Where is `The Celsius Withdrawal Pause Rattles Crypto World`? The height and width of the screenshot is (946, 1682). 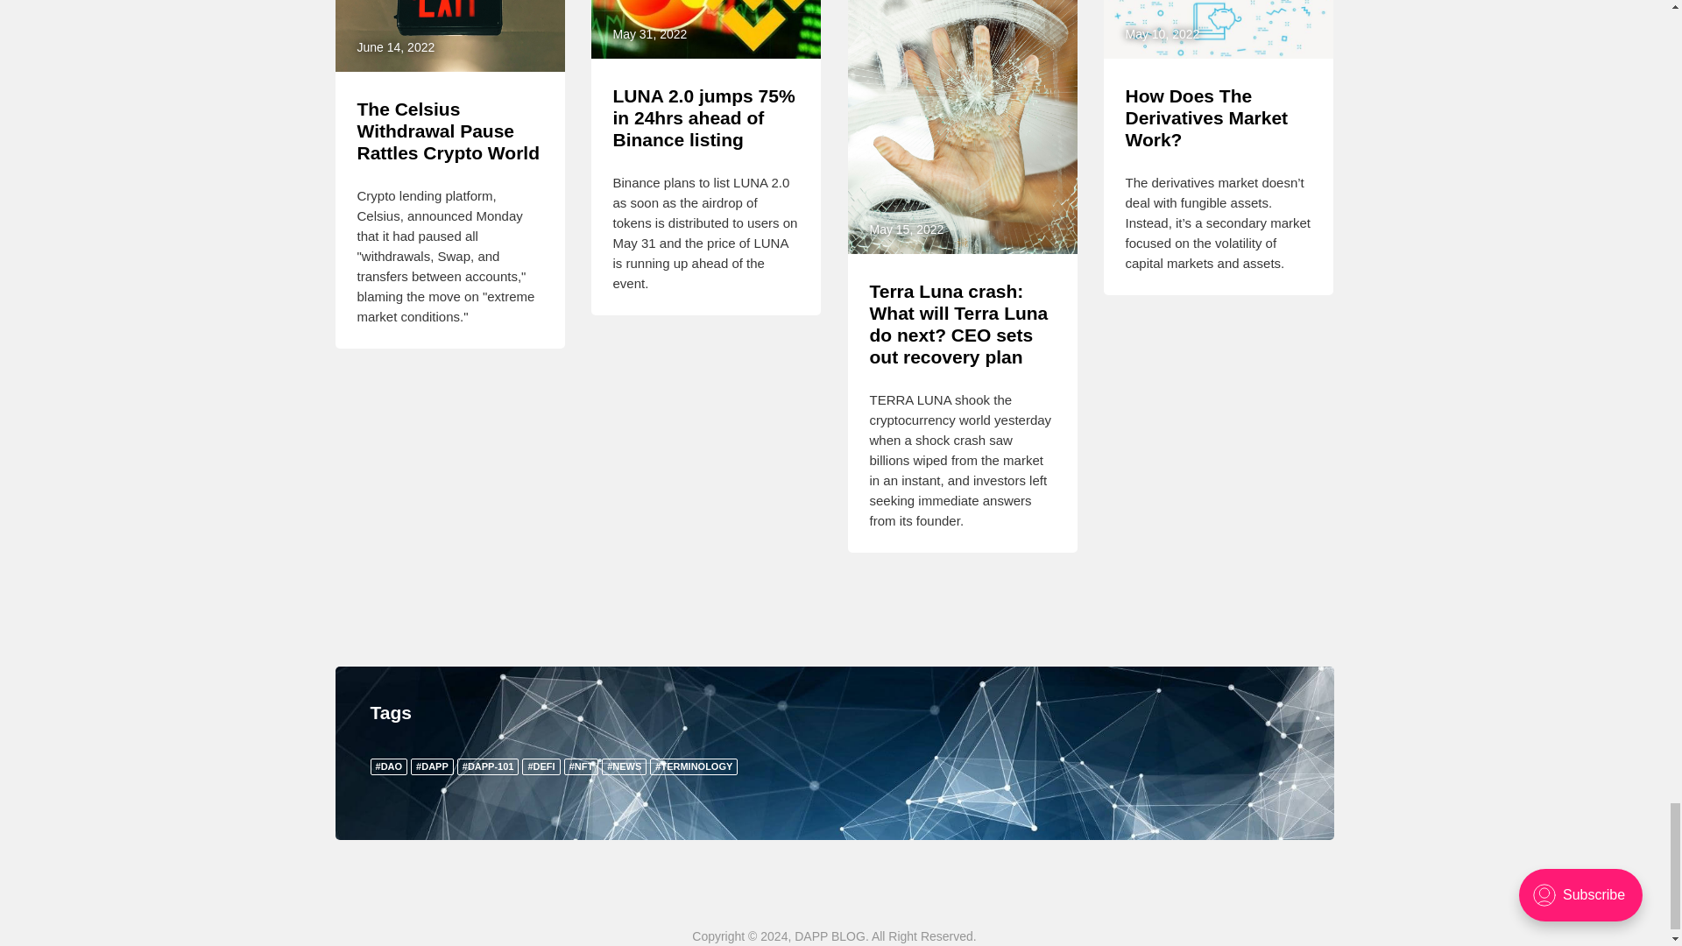
The Celsius Withdrawal Pause Rattles Crypto World is located at coordinates (449, 131).